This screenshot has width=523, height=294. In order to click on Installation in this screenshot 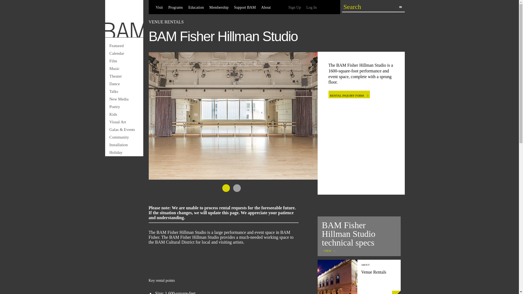, I will do `click(124, 145)`.